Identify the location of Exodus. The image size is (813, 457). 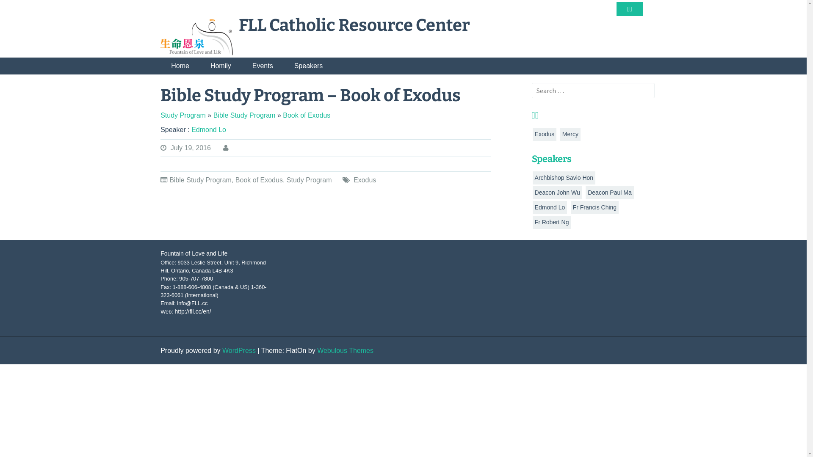
(365, 180).